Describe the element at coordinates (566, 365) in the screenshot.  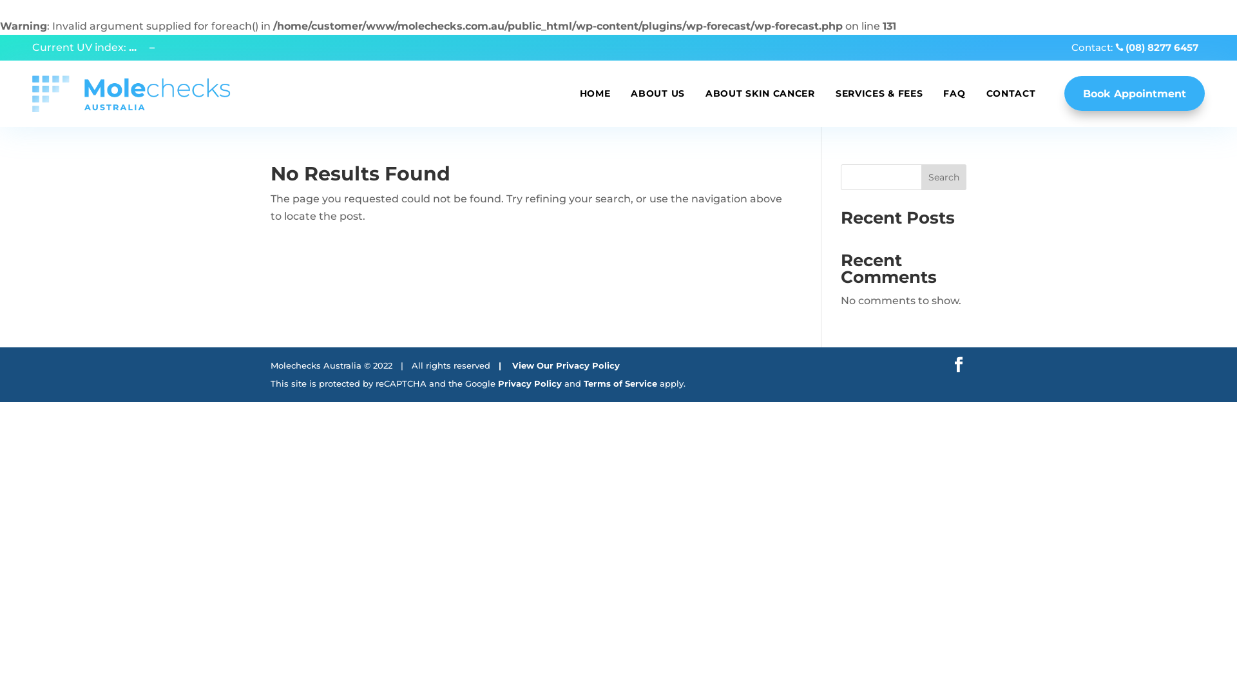
I see `View Our Privacy Policy` at that location.